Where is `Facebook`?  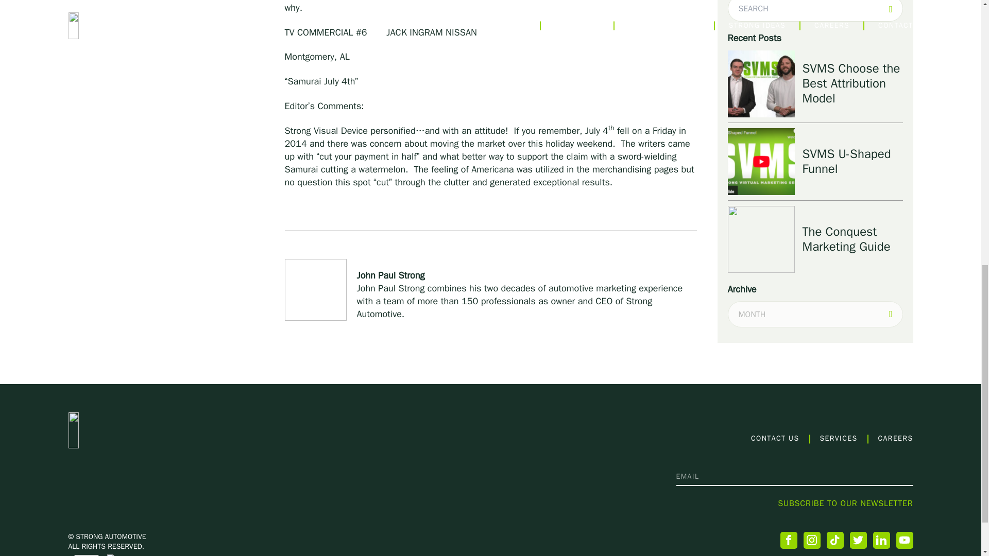
Facebook is located at coordinates (788, 540).